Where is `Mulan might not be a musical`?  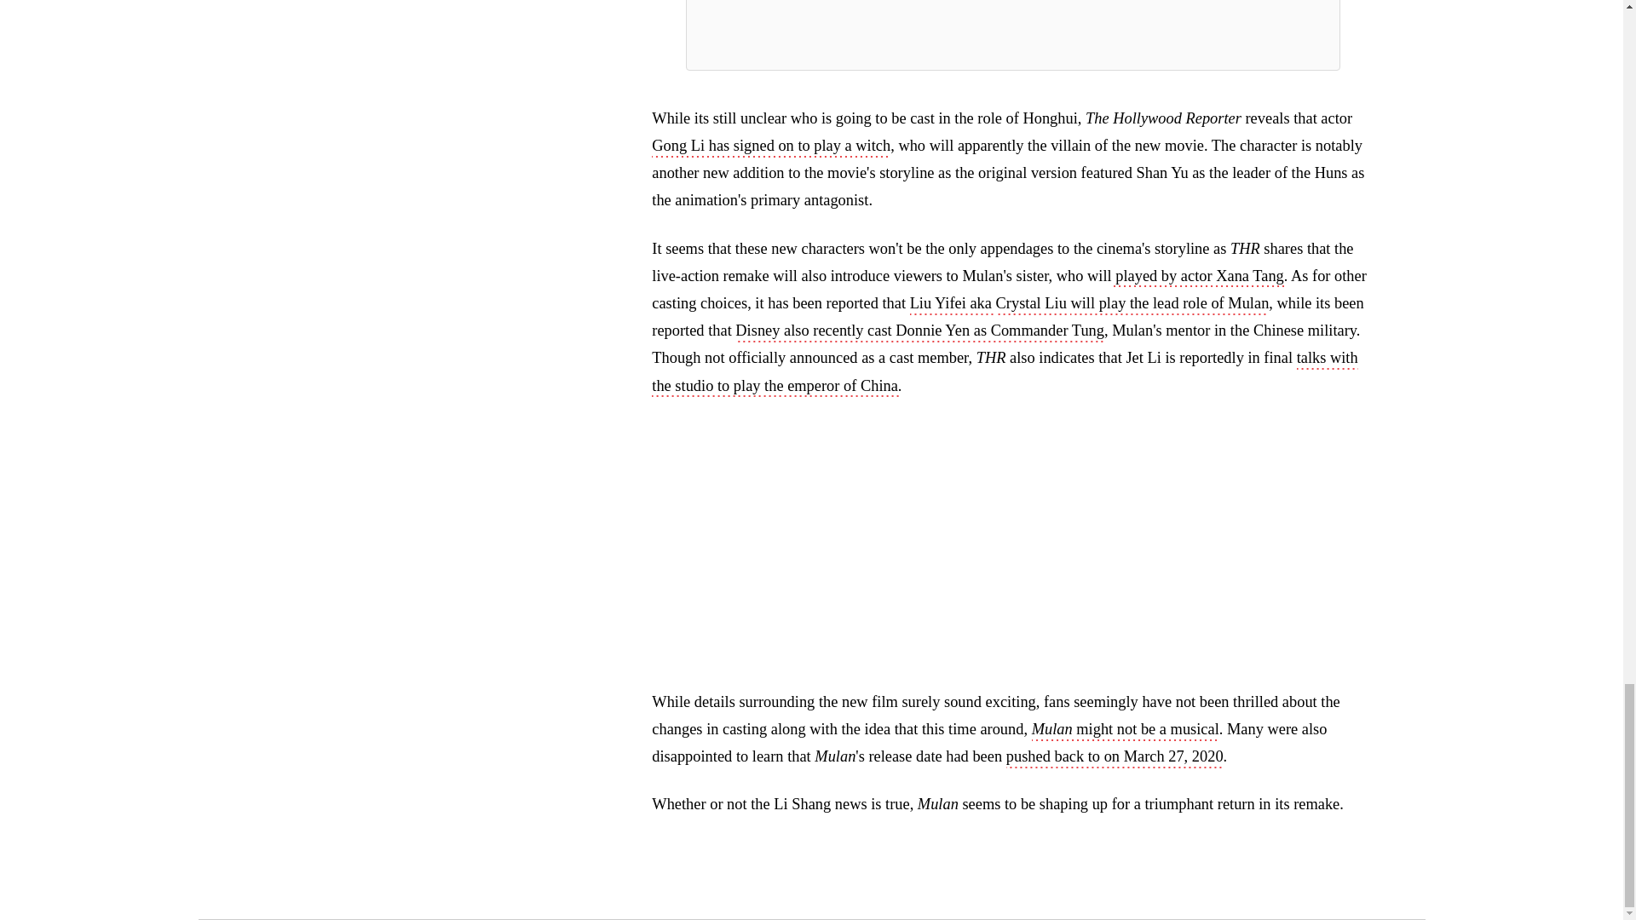 Mulan might not be a musical is located at coordinates (1125, 731).